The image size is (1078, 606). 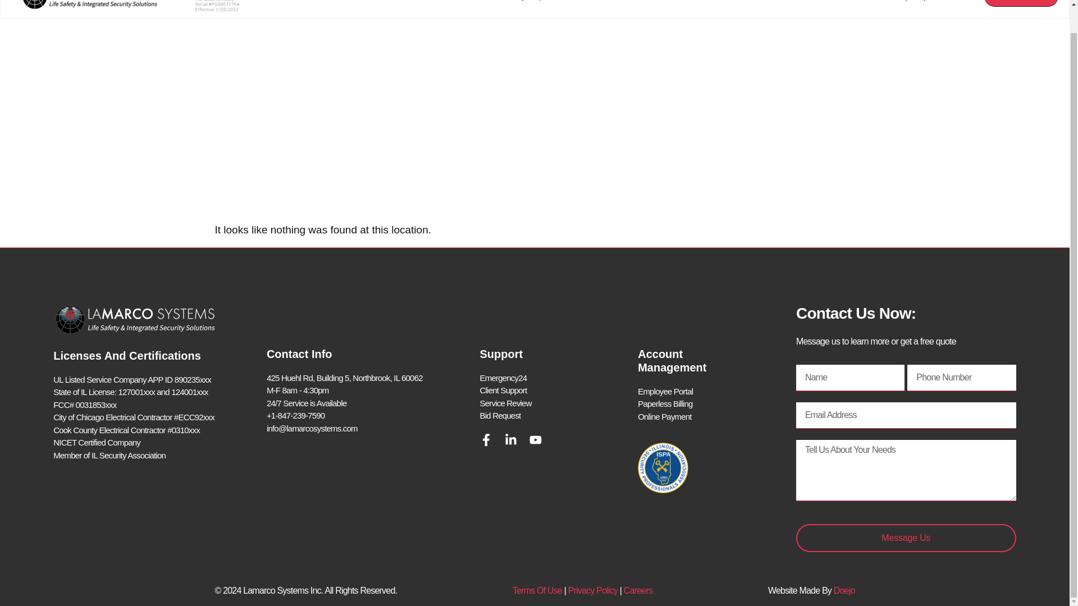 I want to click on Home, so click(x=335, y=1).